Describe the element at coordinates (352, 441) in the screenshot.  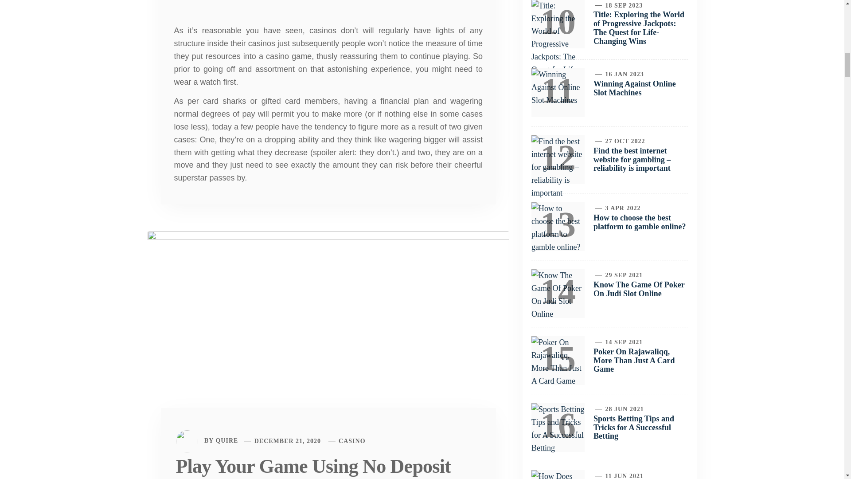
I see `CASINO` at that location.